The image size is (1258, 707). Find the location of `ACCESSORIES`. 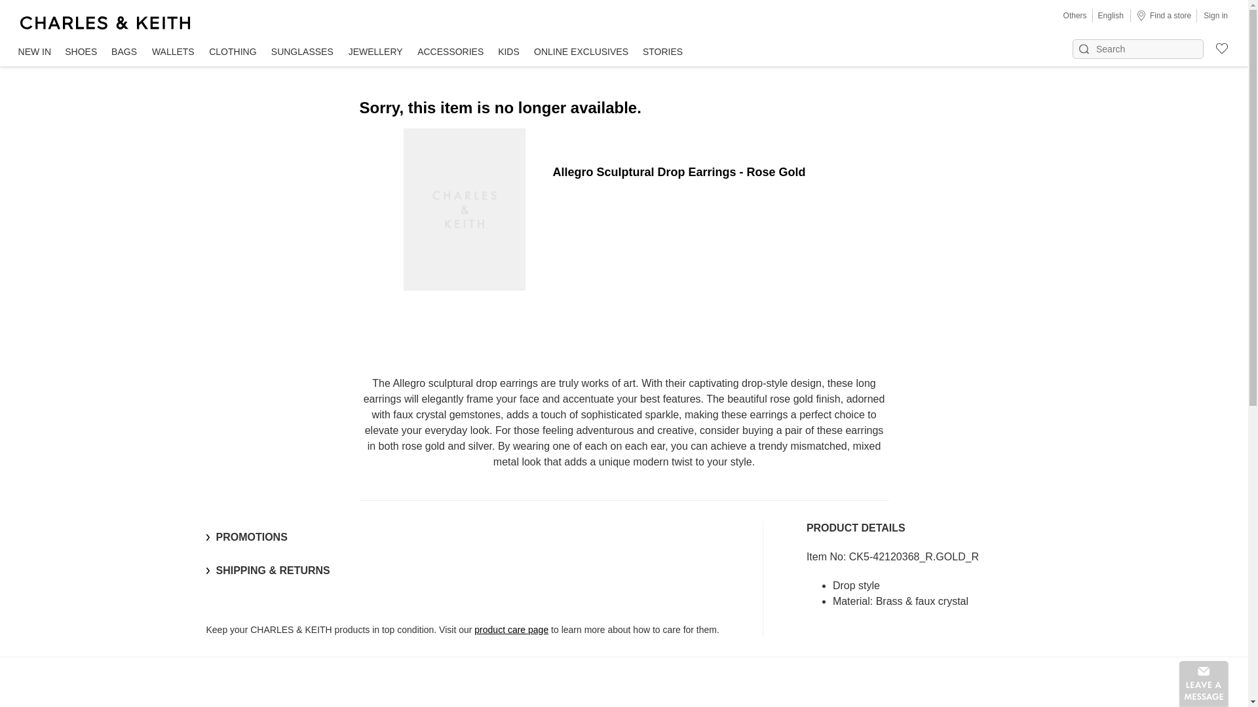

ACCESSORIES is located at coordinates (449, 52).